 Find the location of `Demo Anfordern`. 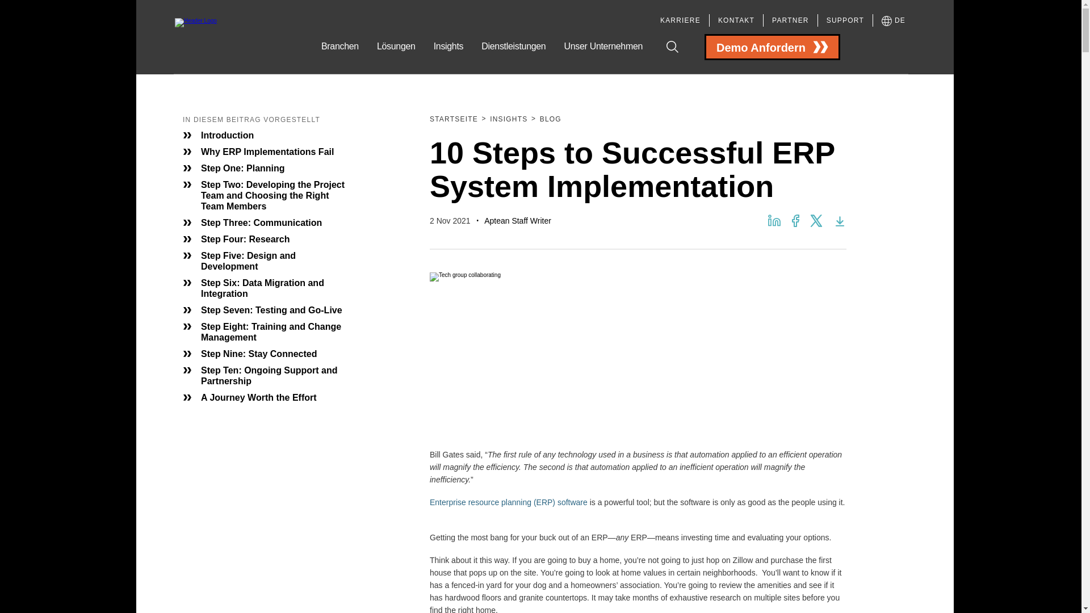

Demo Anfordern is located at coordinates (772, 47).